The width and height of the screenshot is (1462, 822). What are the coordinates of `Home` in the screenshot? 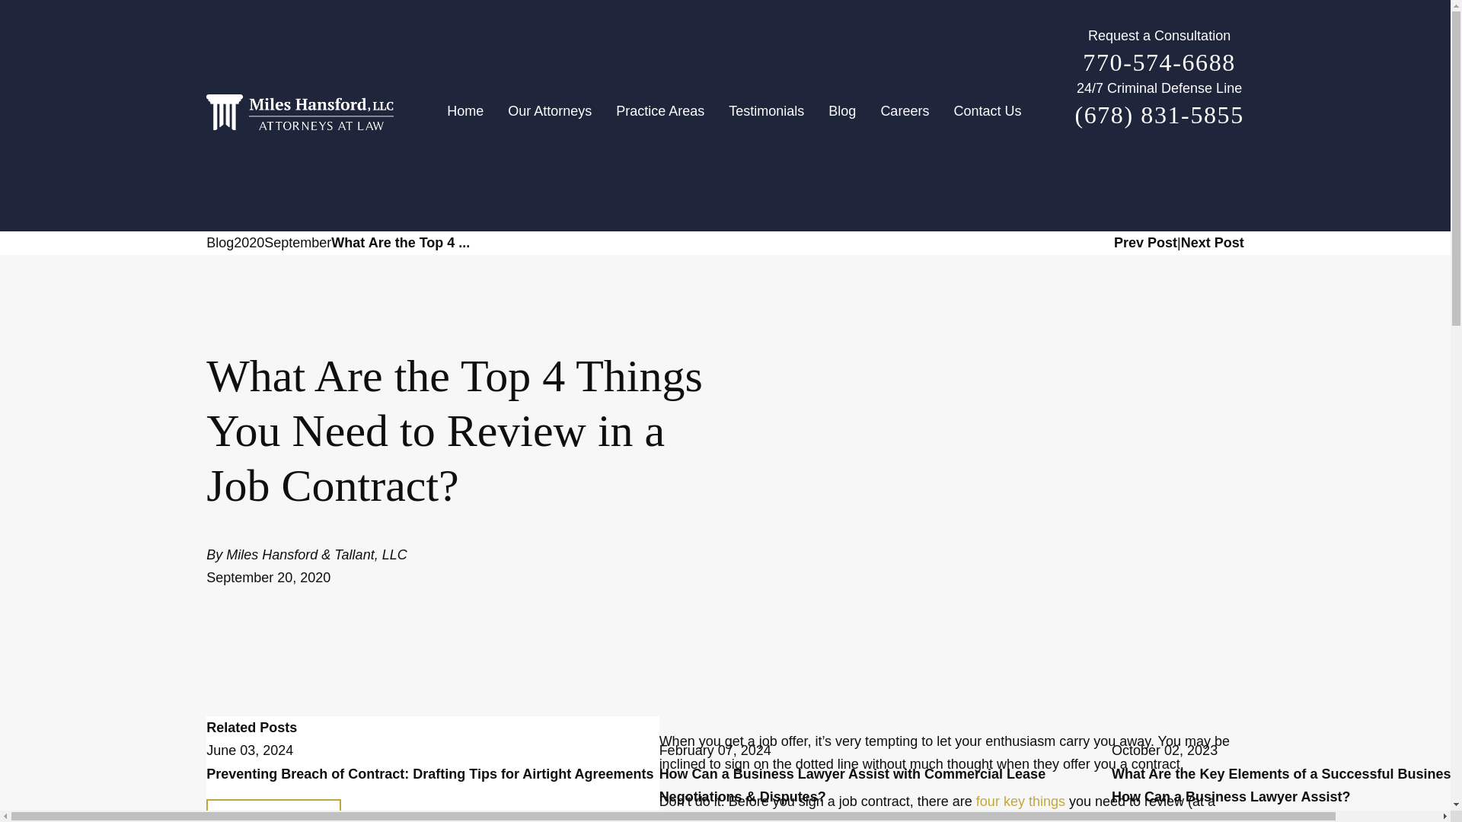 It's located at (471, 116).